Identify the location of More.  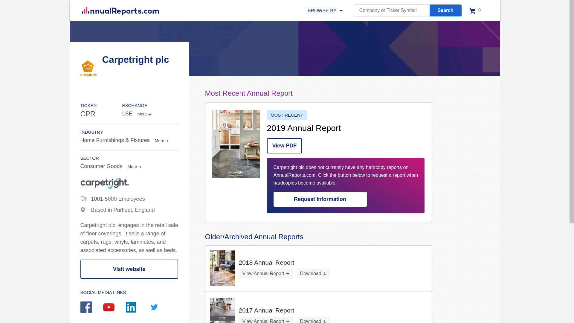
(143, 114).